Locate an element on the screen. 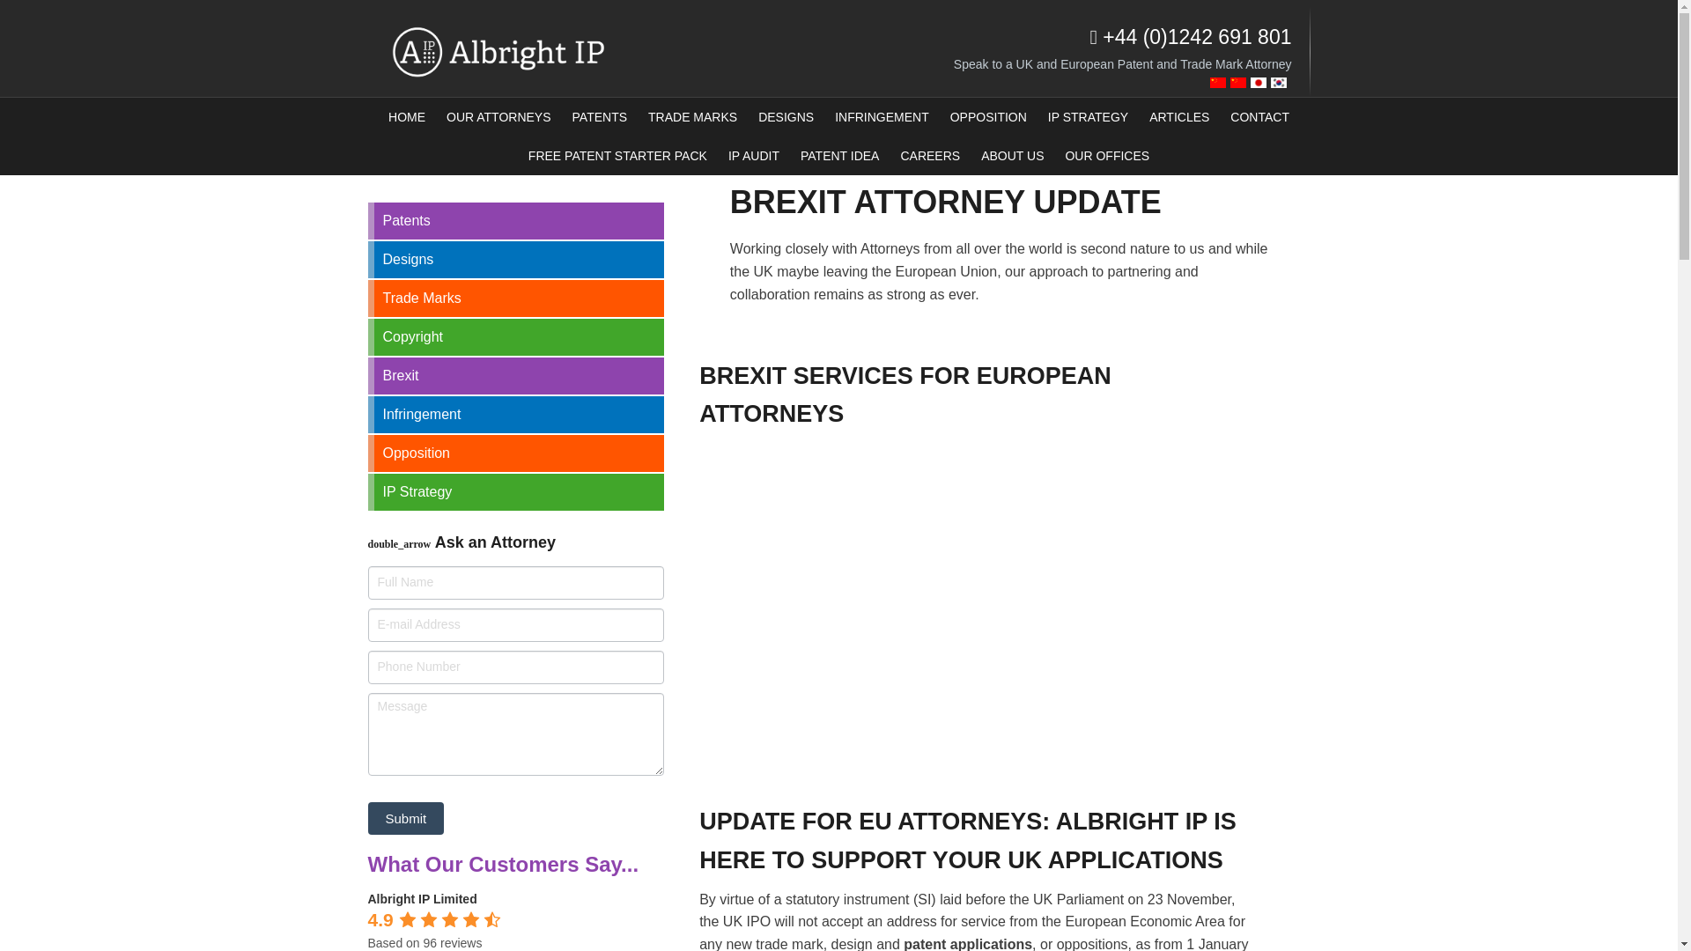 This screenshot has width=1691, height=951. INFRINGEMENT is located at coordinates (882, 117).